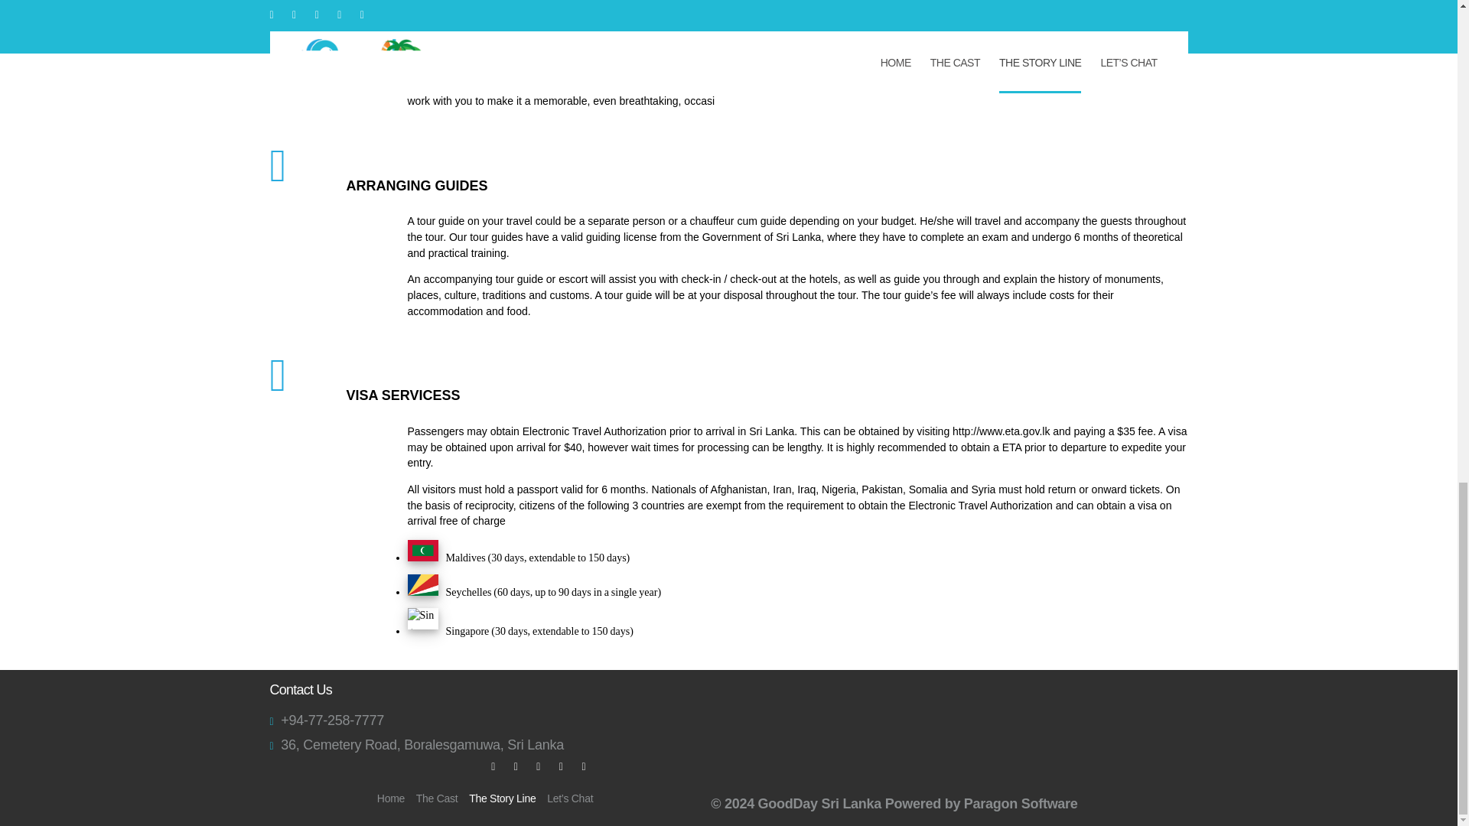  I want to click on The Story Line, so click(502, 801).